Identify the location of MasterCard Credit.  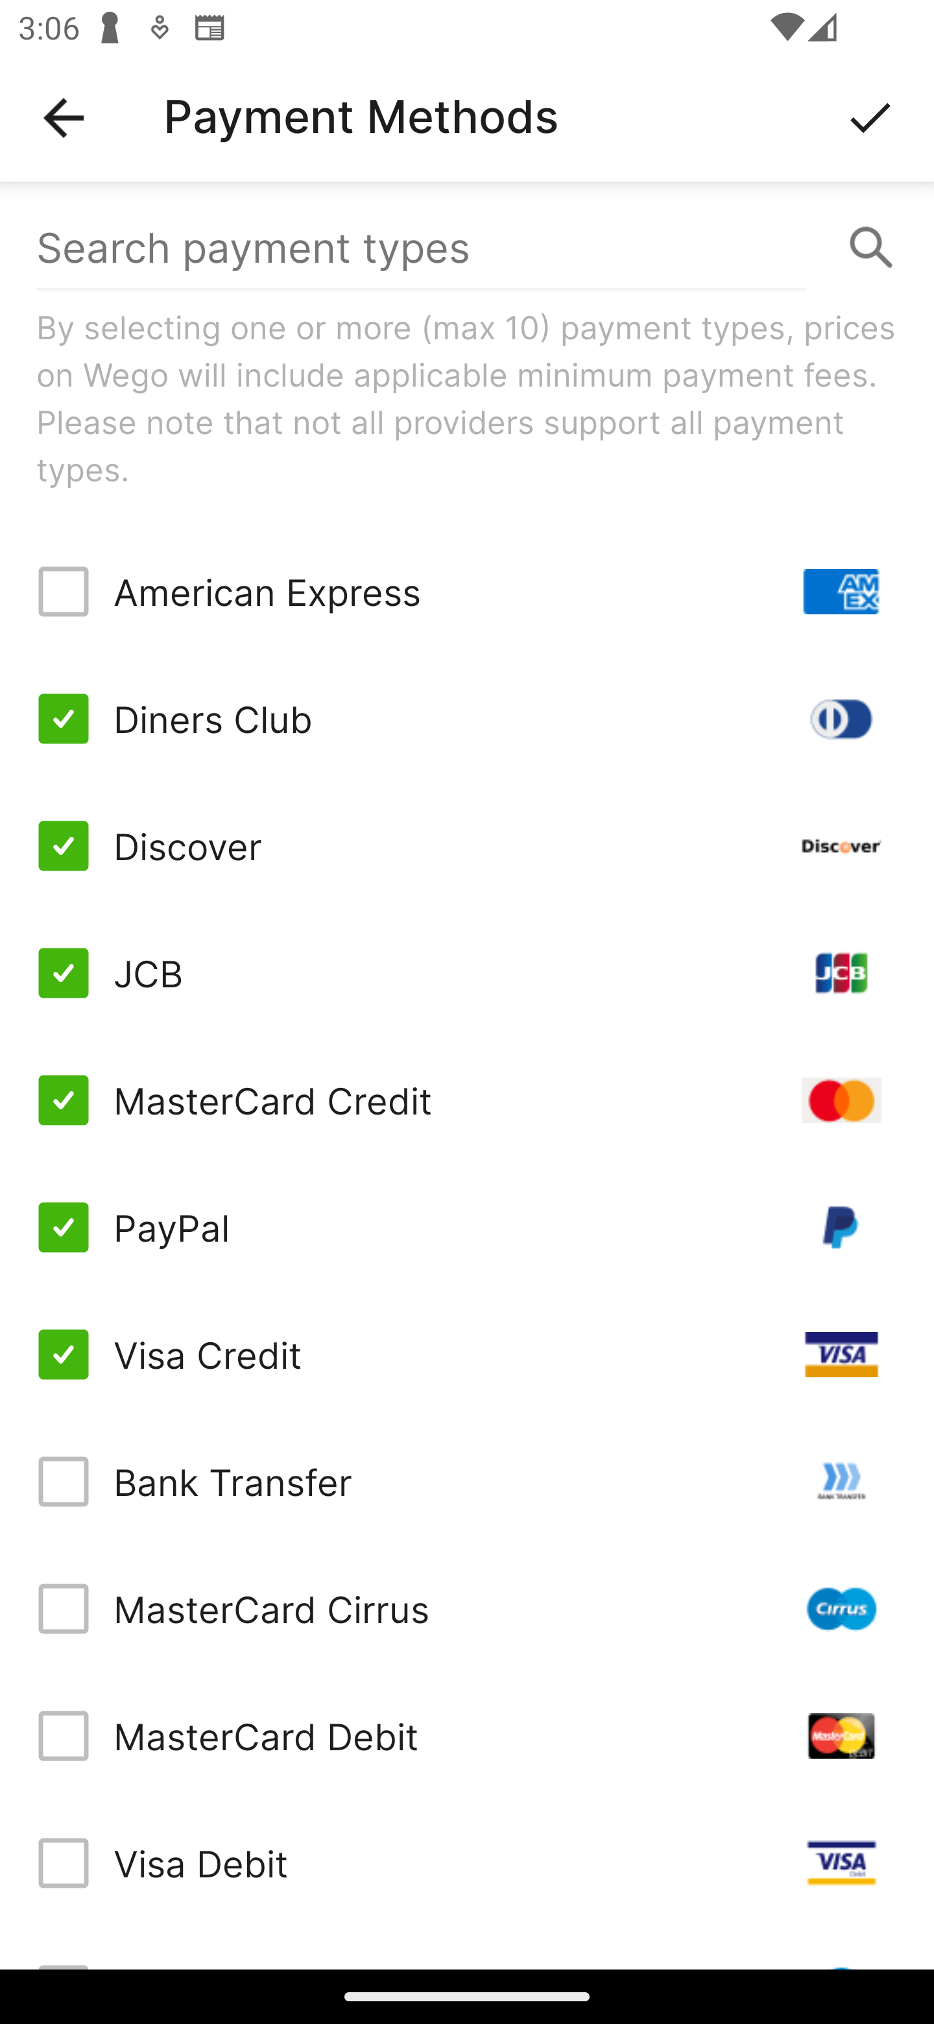
(467, 1100).